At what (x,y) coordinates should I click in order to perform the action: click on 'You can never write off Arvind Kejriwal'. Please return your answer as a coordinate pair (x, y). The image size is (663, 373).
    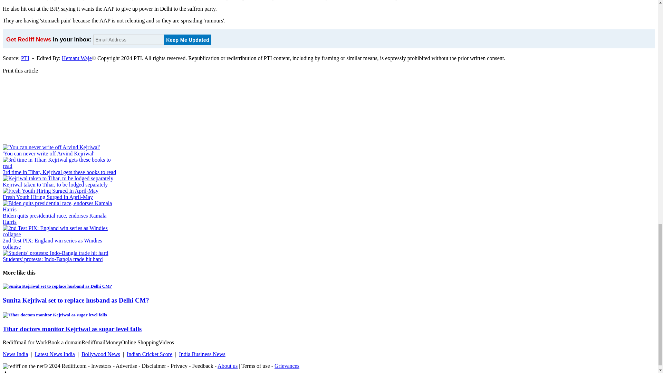
    Looking at the image, I should click on (48, 153).